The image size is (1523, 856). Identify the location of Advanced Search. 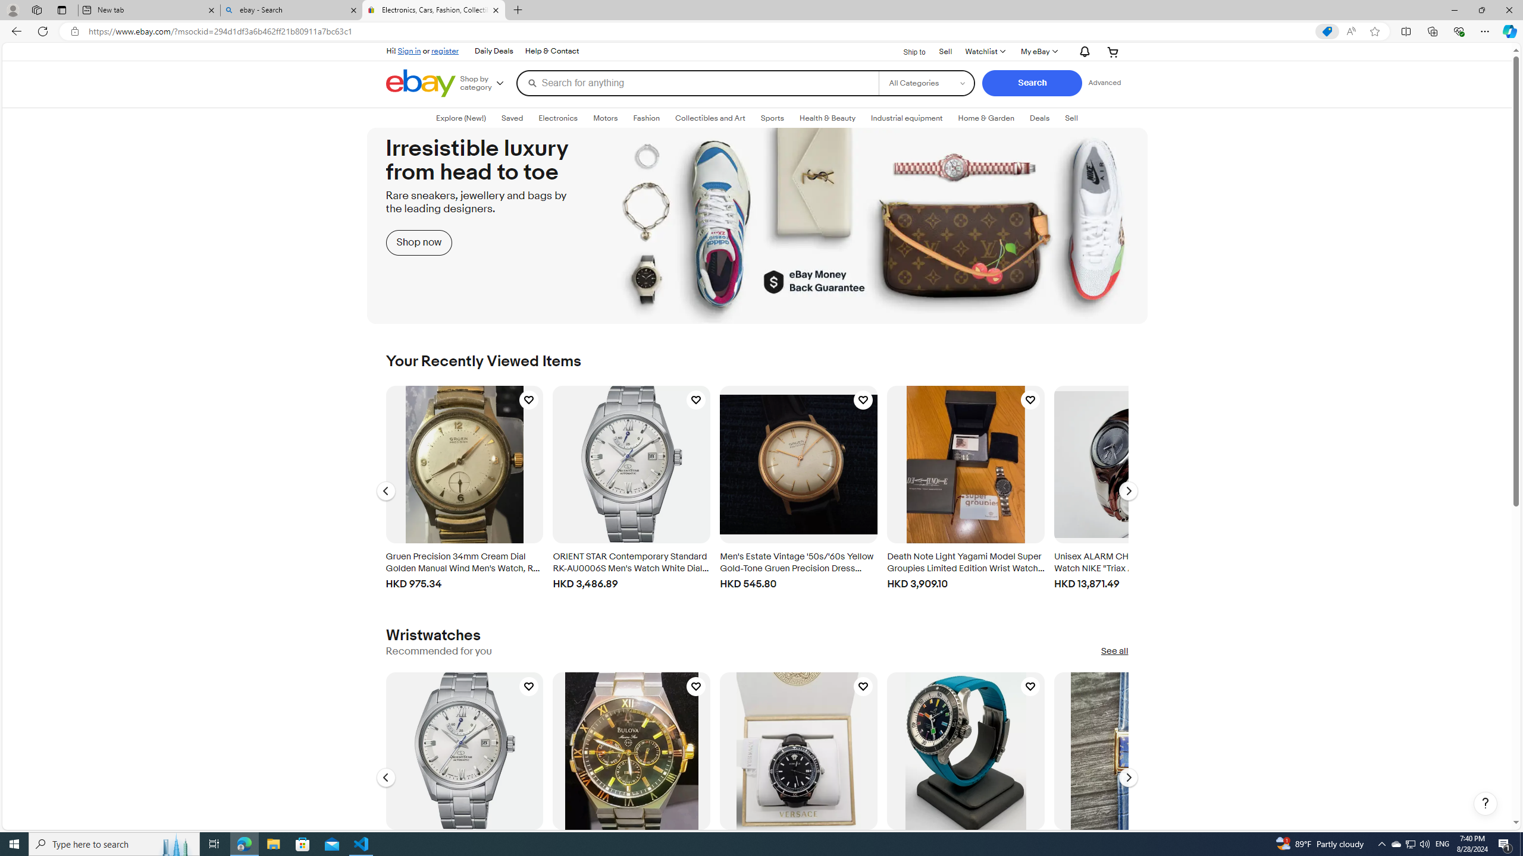
(1105, 83).